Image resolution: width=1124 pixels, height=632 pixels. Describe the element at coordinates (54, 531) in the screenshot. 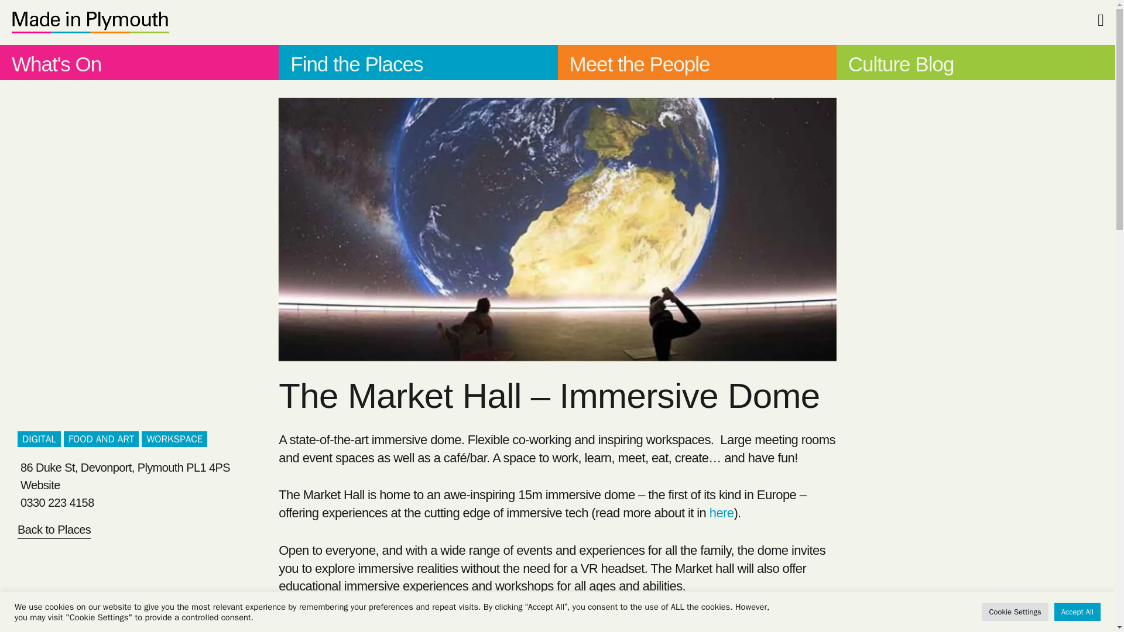

I see `Back to Places` at that location.